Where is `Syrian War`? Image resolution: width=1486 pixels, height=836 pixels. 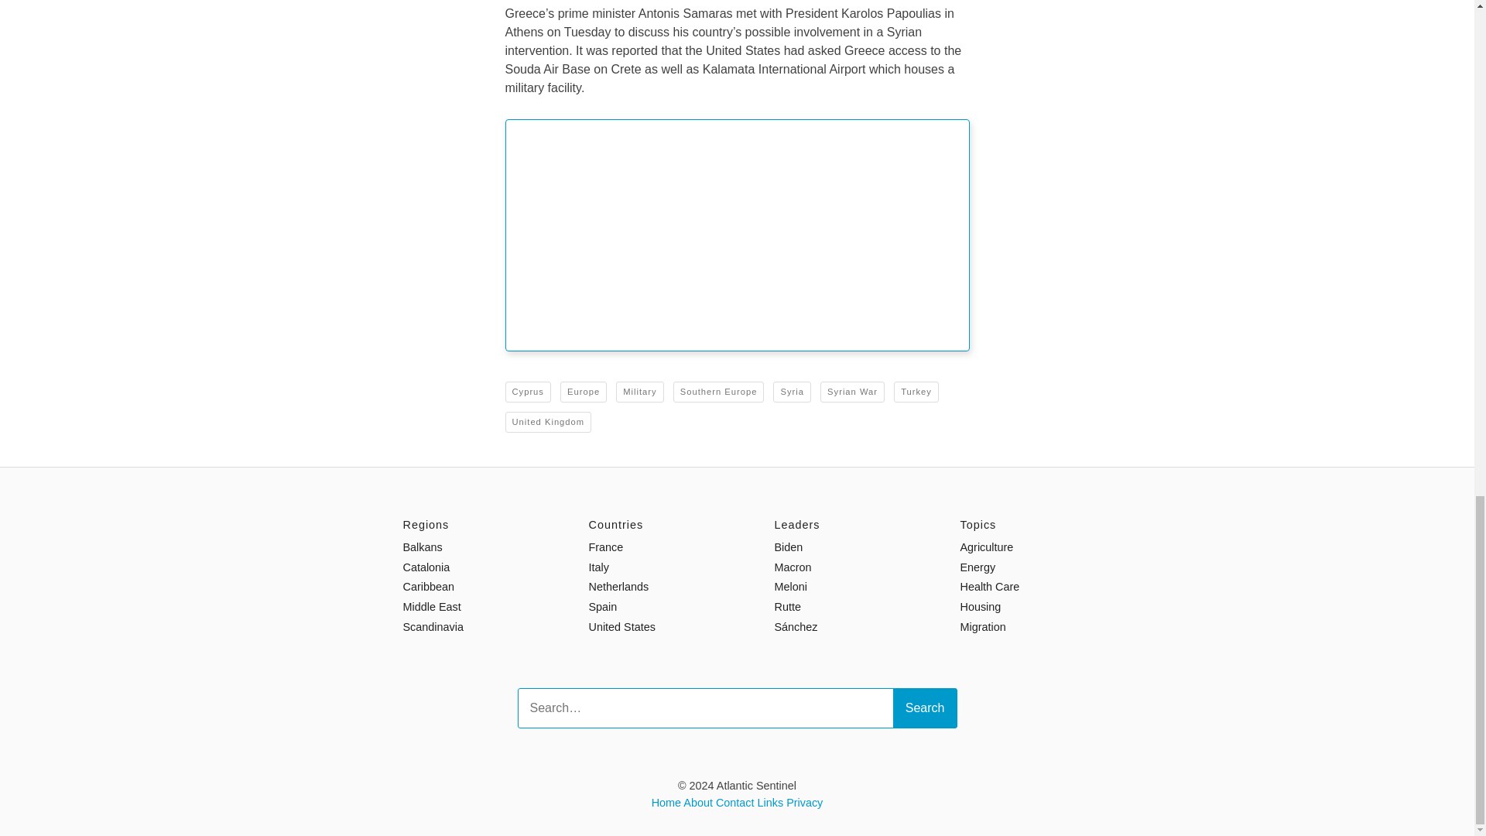 Syrian War is located at coordinates (851, 392).